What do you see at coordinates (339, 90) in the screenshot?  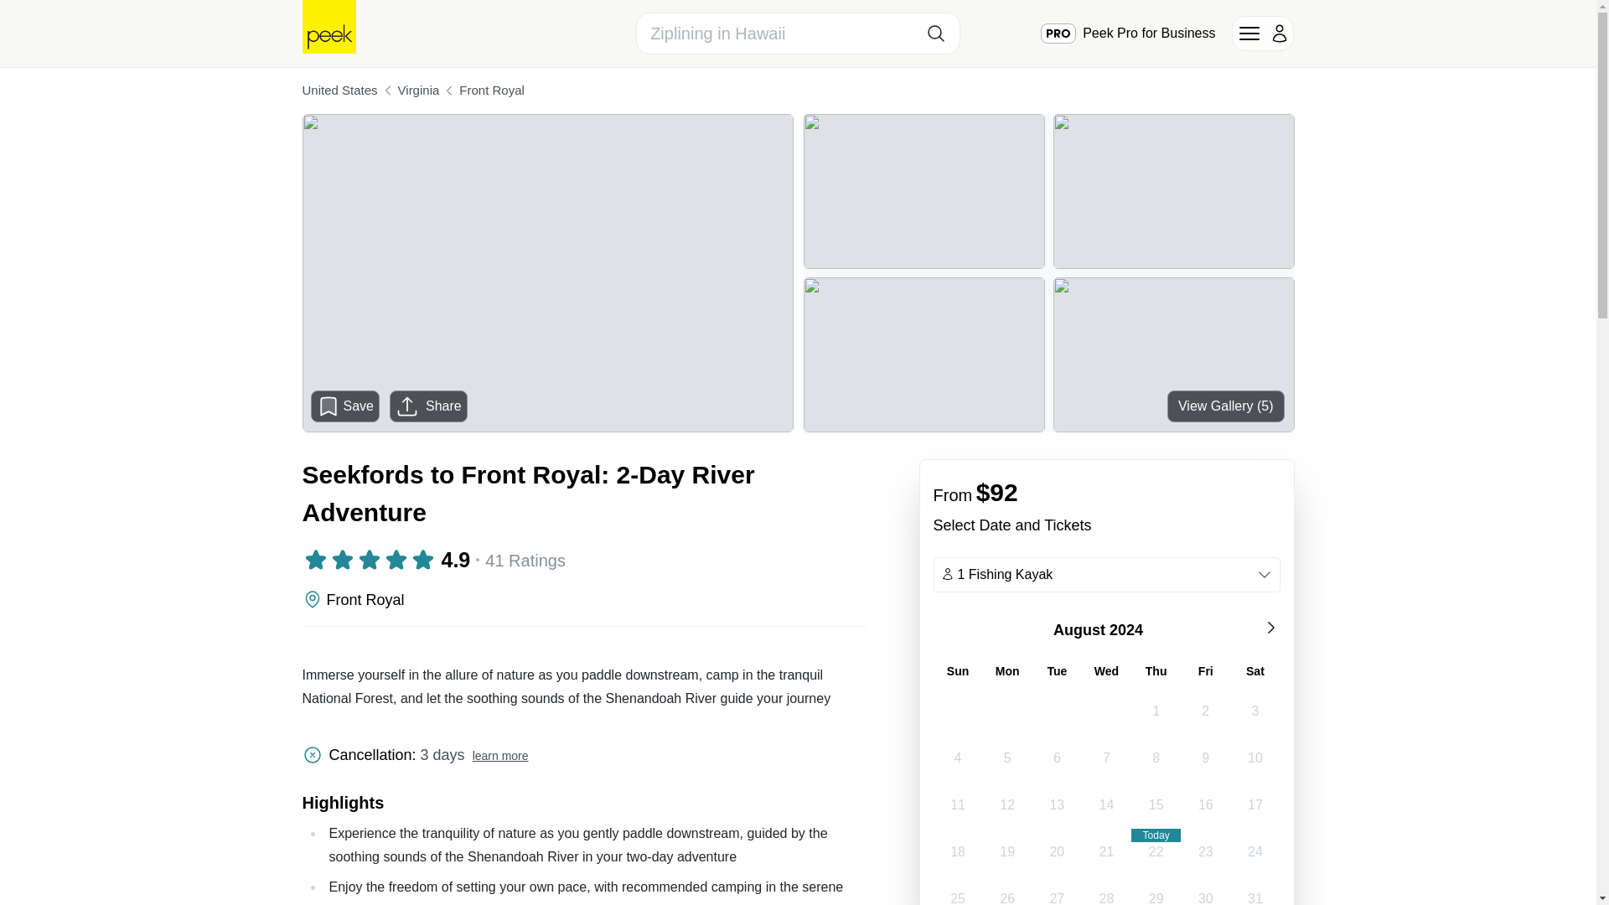 I see `United States` at bounding box center [339, 90].